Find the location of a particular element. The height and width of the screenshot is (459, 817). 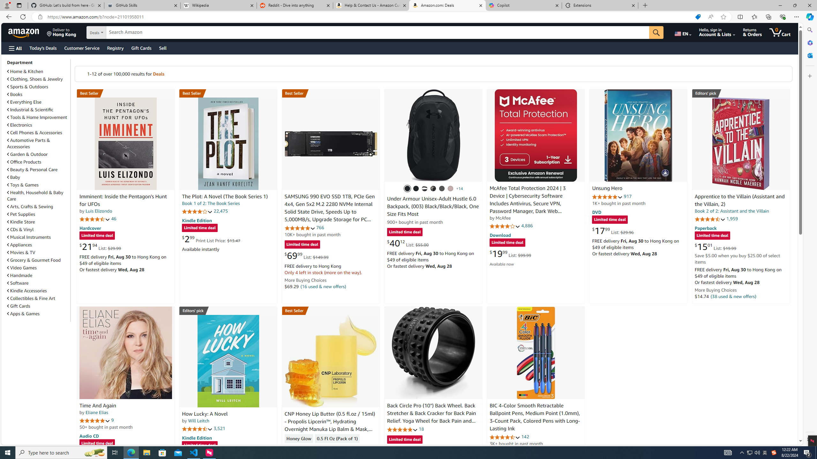

Industrial & Scientific is located at coordinates (38, 110).